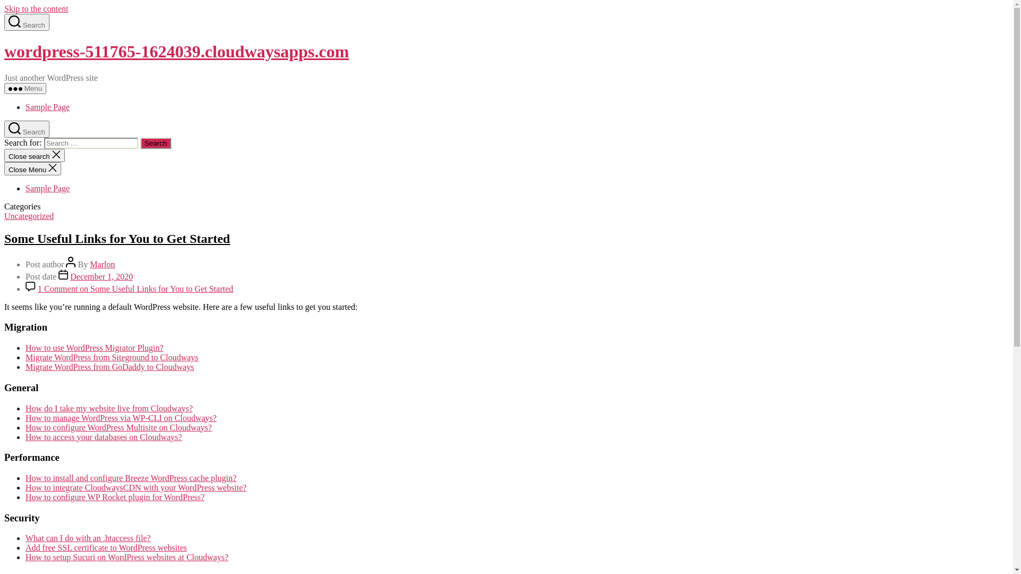 The image size is (1021, 574). What do you see at coordinates (95, 348) in the screenshot?
I see `How to use WordPress Migrator Plugin?` at bounding box center [95, 348].